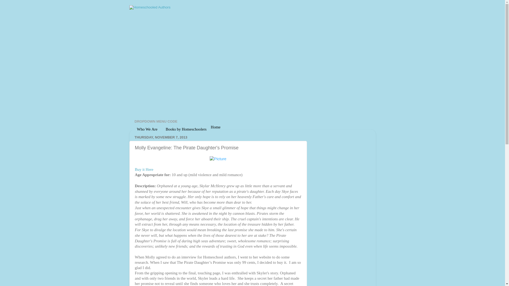  Describe the element at coordinates (147, 129) in the screenshot. I see `Who We Are` at that location.